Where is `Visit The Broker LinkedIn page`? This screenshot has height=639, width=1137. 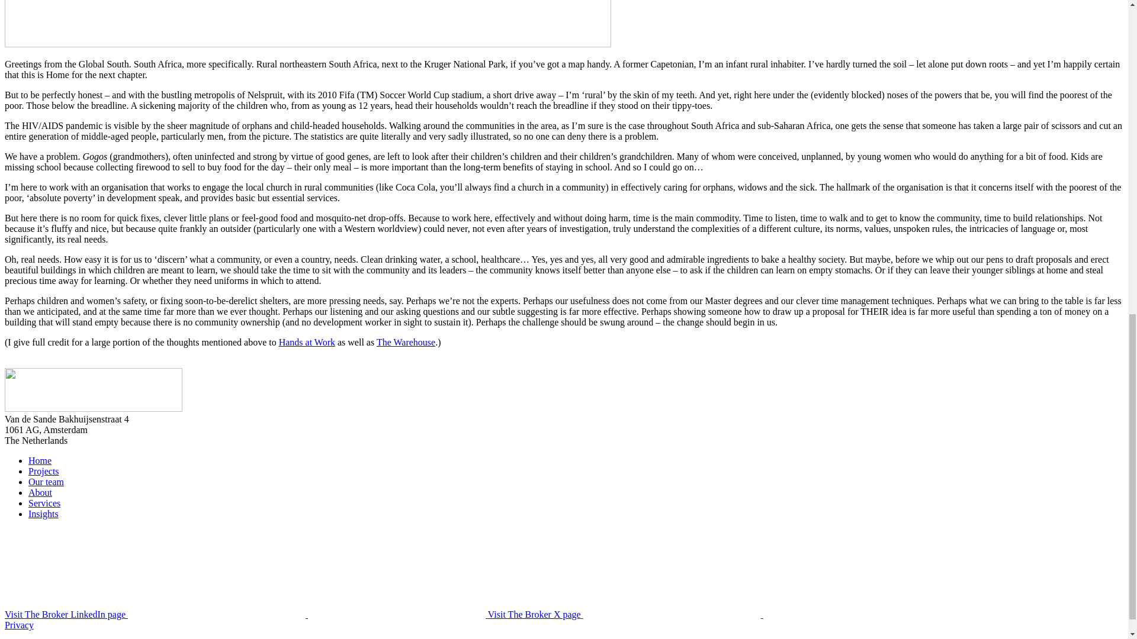
Visit The Broker LinkedIn page is located at coordinates (246, 614).